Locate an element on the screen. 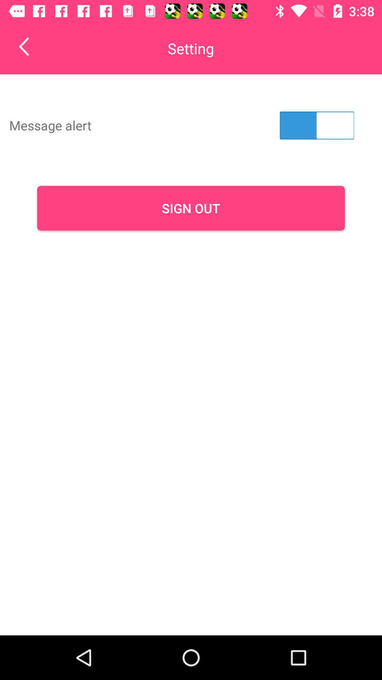 The width and height of the screenshot is (382, 680). turn on the item to the left of setting is located at coordinates (29, 46).